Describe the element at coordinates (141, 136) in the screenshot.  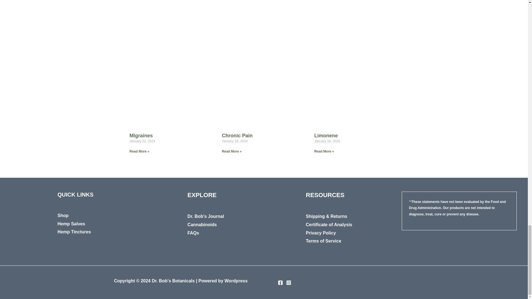
I see `Migraines` at that location.